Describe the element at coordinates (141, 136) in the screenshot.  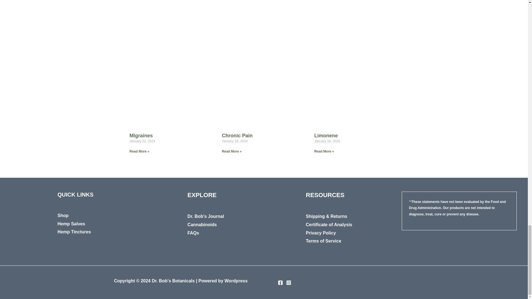
I see `Migraines` at that location.